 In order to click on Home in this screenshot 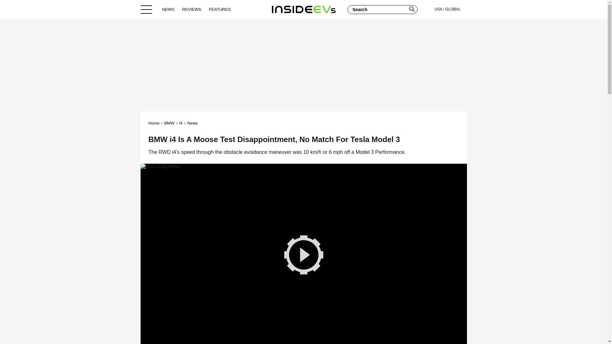, I will do `click(303, 9)`.